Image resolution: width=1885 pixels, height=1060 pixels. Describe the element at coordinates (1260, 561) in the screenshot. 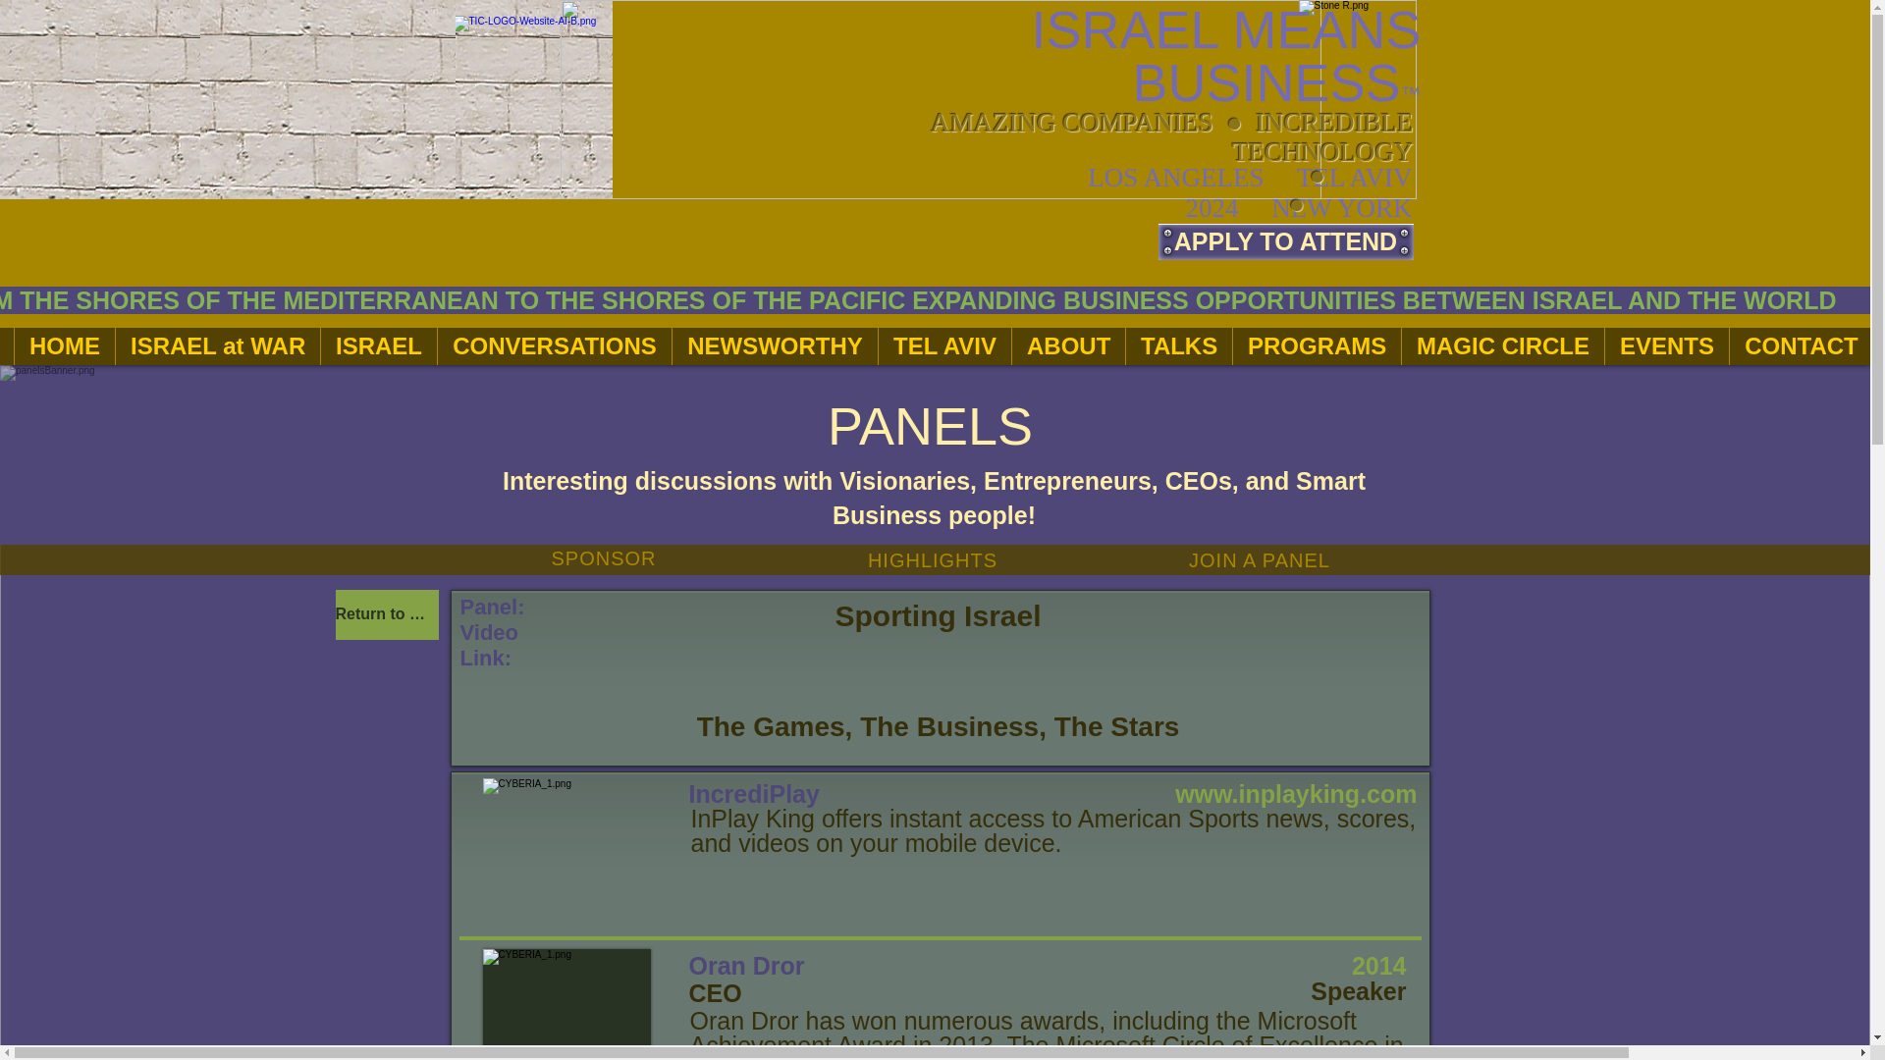

I see `JOIN A PANEL` at that location.